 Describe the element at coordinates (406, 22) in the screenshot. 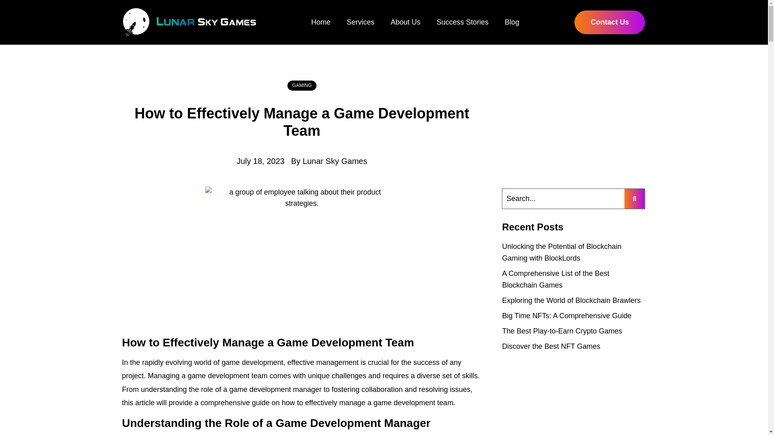

I see `About Us` at that location.